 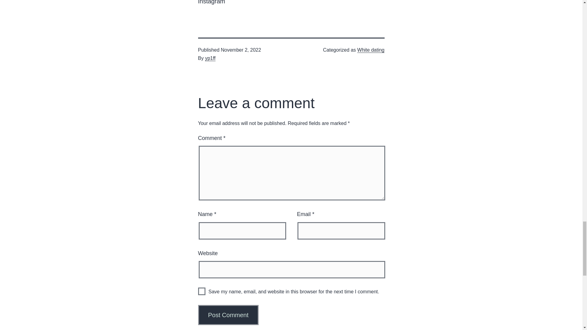 What do you see at coordinates (371, 50) in the screenshot?
I see `White dating` at bounding box center [371, 50].